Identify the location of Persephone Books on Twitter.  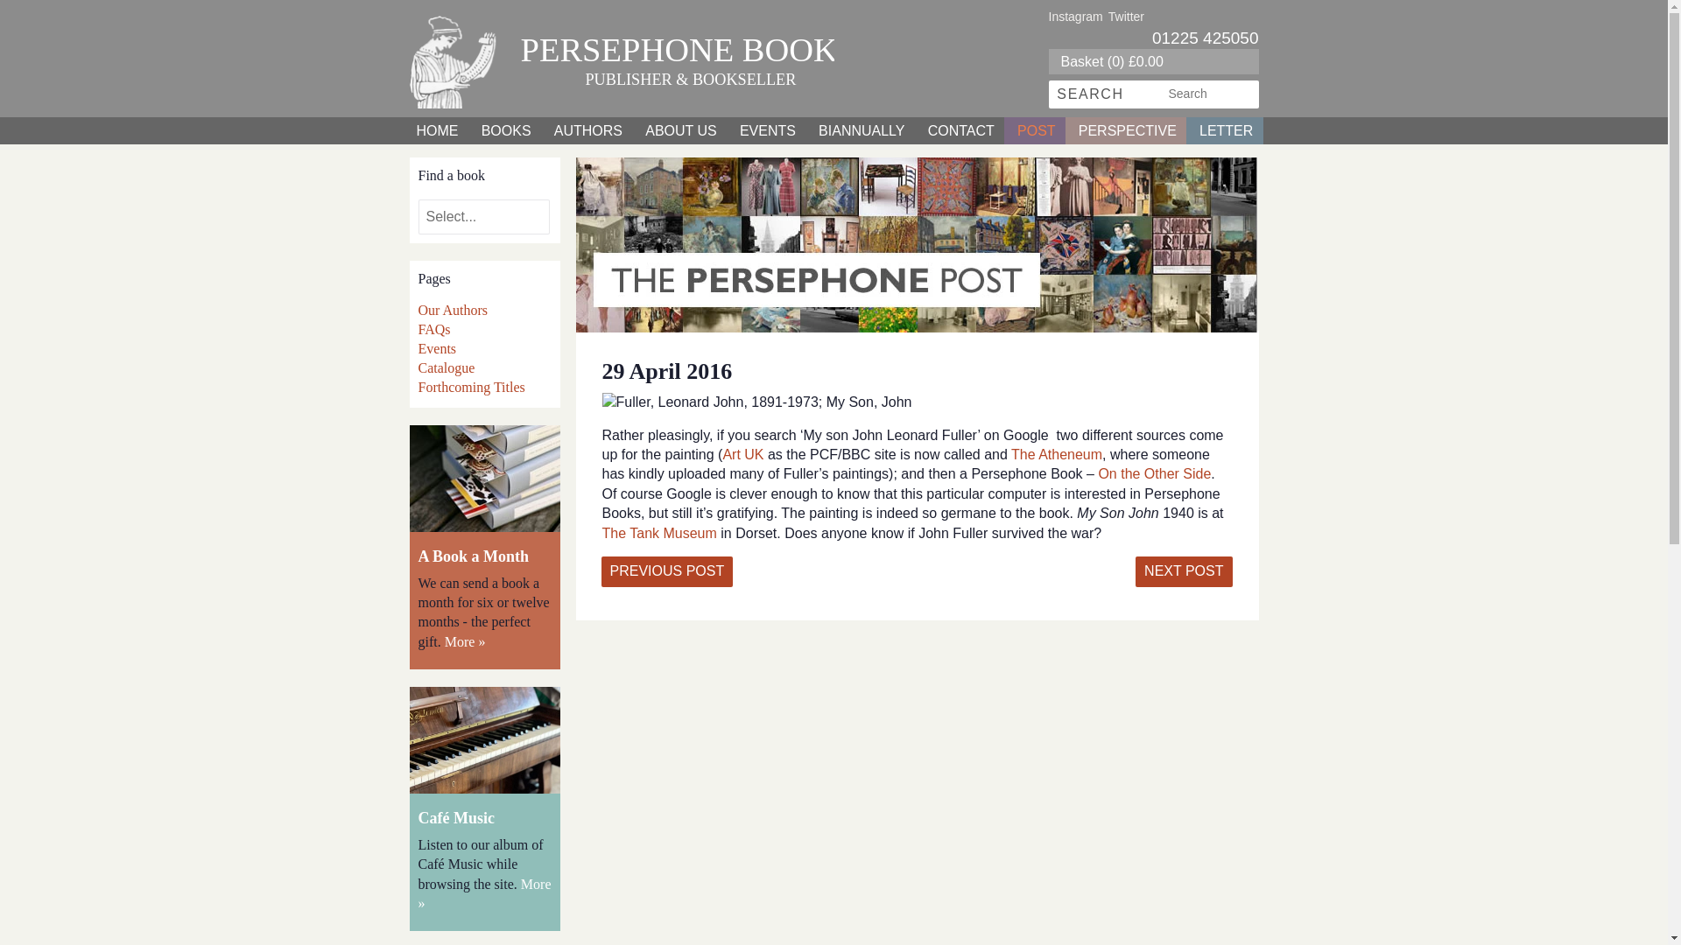
(1126, 16).